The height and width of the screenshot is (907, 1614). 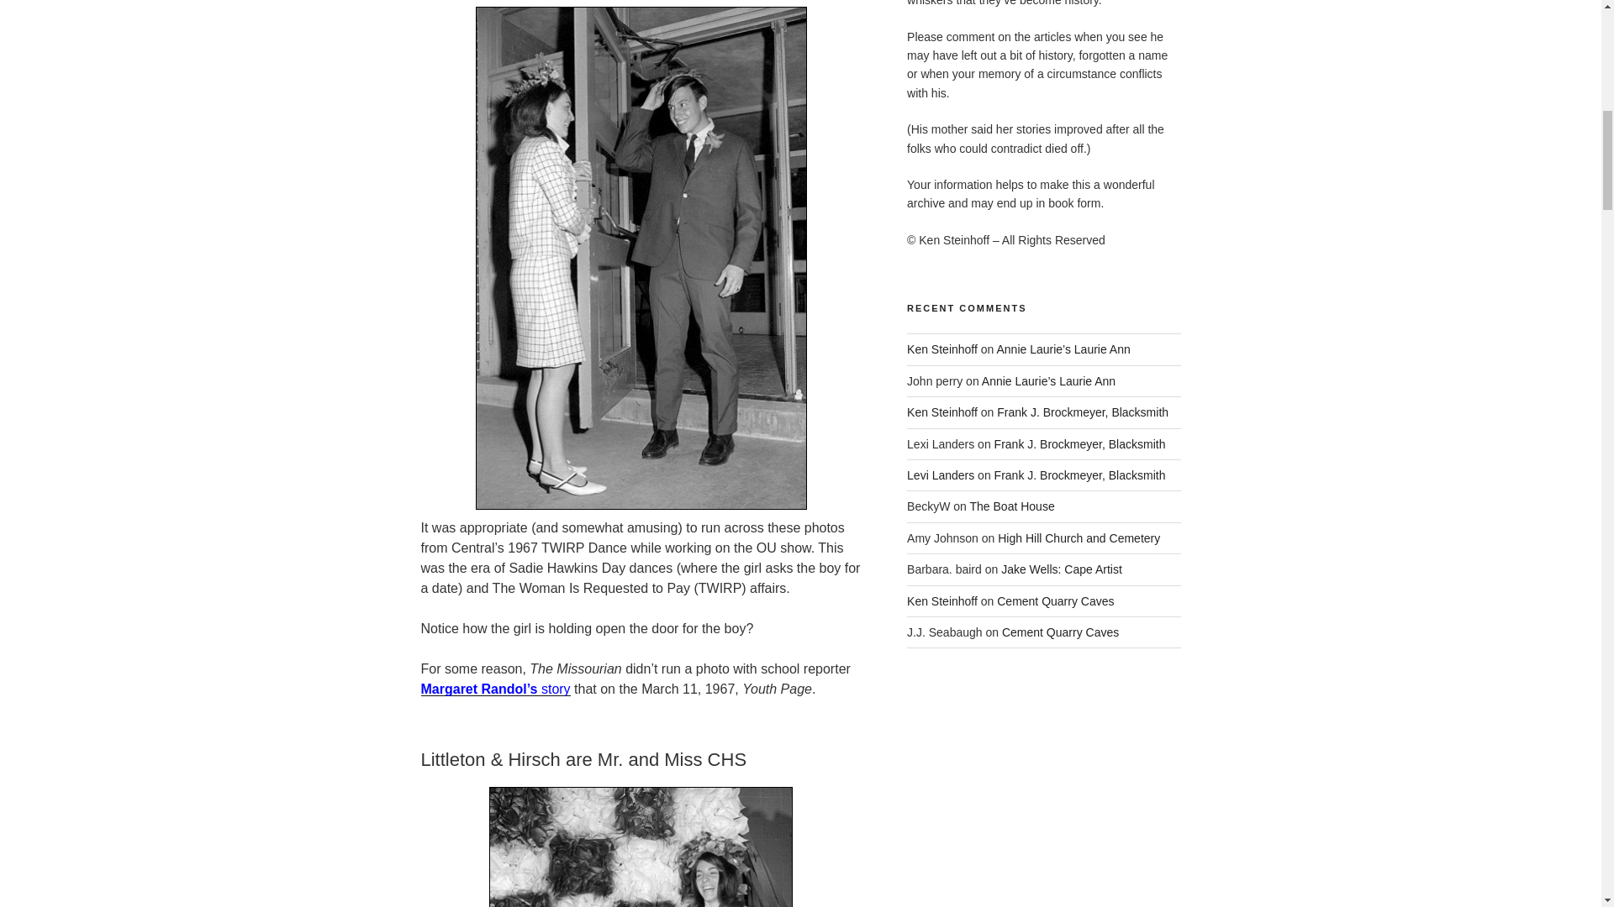 I want to click on Ken Steinhoff, so click(x=942, y=601).